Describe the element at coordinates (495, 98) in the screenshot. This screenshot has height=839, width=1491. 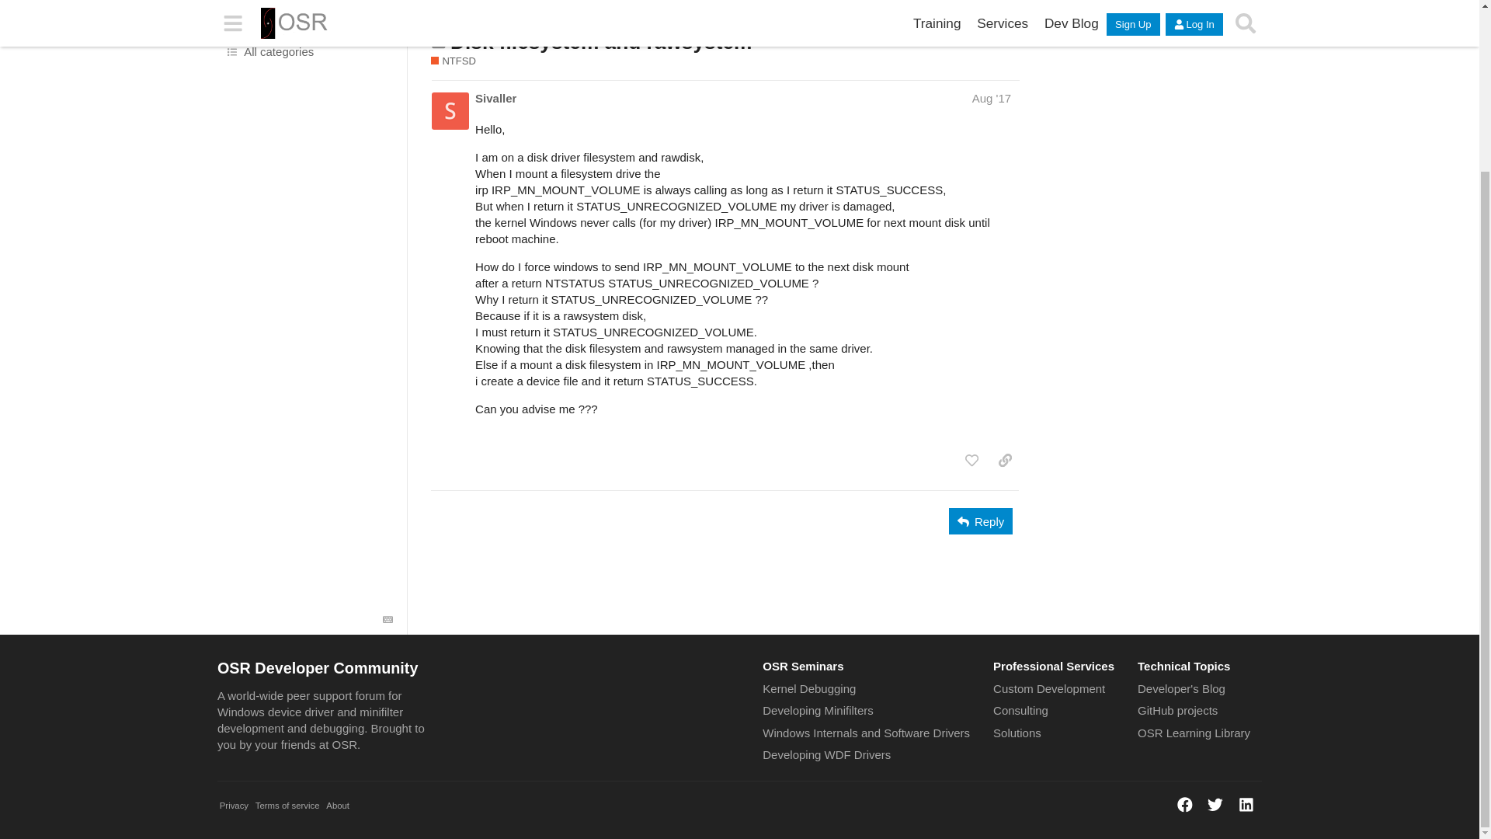
I see `Sivaller` at that location.